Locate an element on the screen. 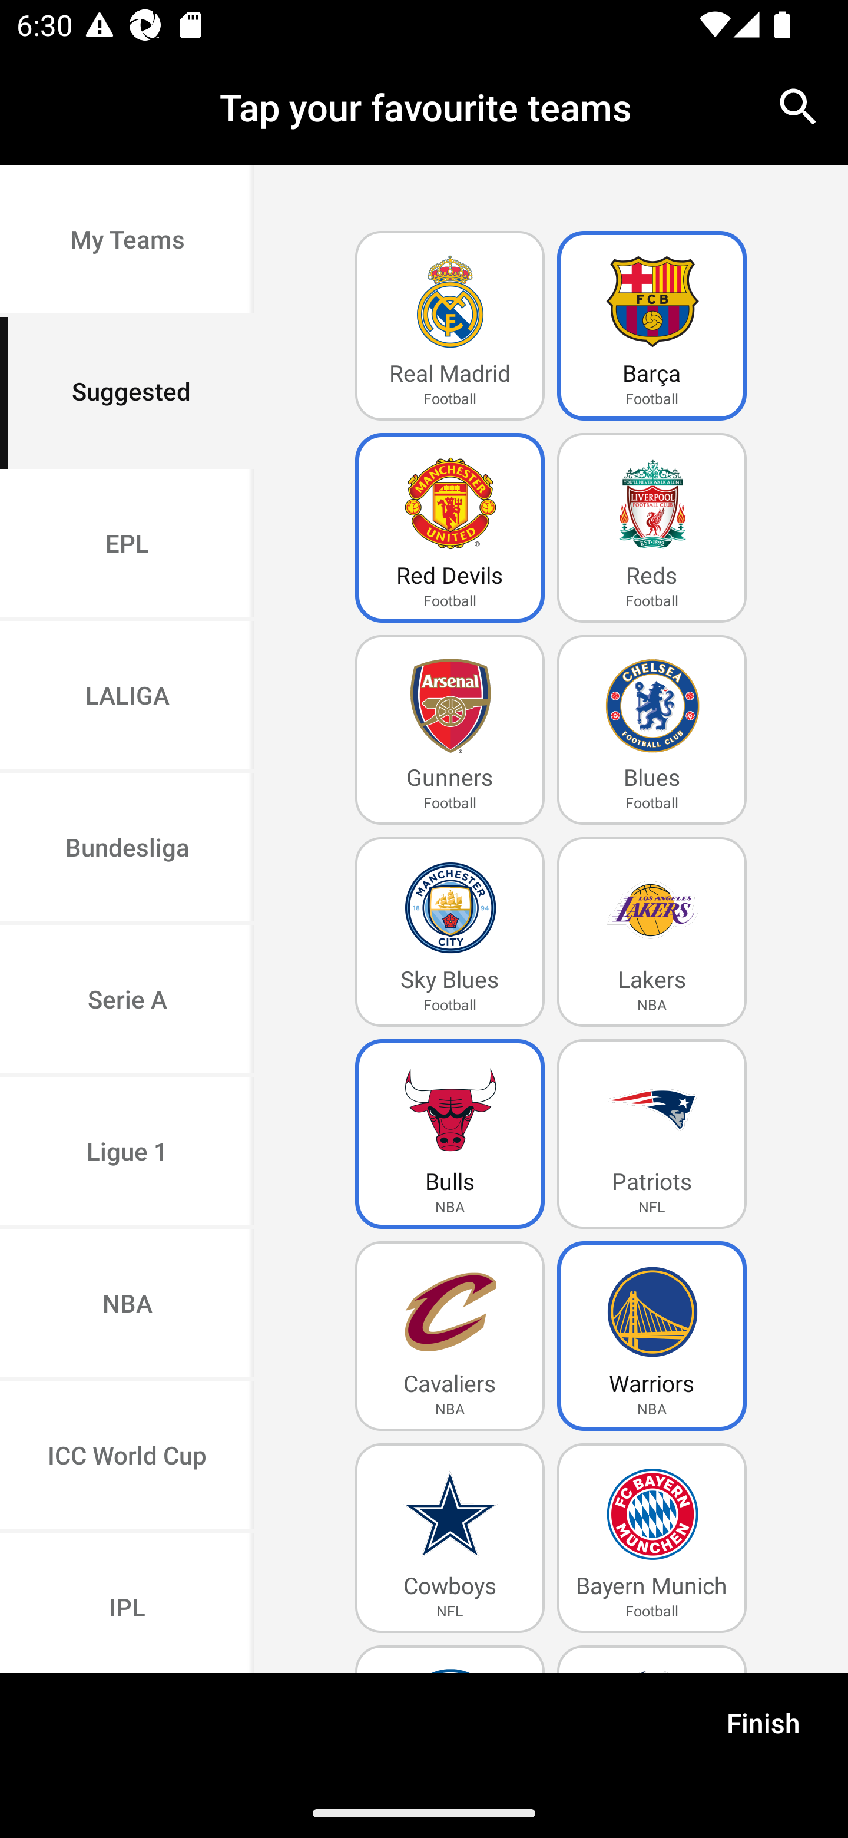 The image size is (848, 1838). Bayern Munich Bayern Munich Football is located at coordinates (652, 1538).